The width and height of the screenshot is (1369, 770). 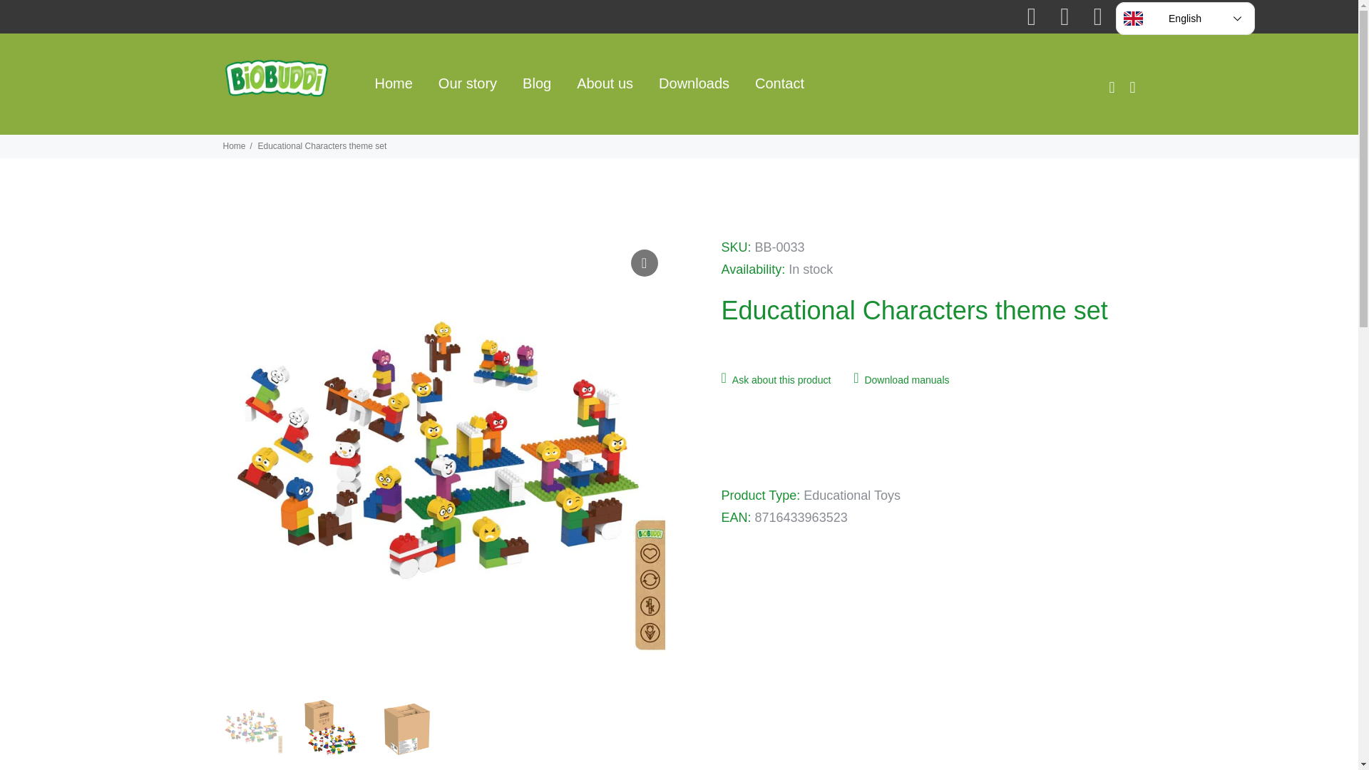 I want to click on About us, so click(x=605, y=83).